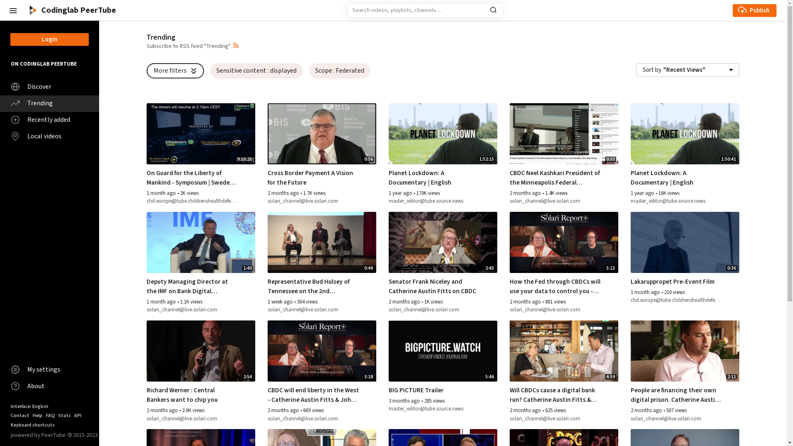 Image resolution: width=793 pixels, height=446 pixels. I want to click on solari_channel@live.solari.com, so click(434, 310).